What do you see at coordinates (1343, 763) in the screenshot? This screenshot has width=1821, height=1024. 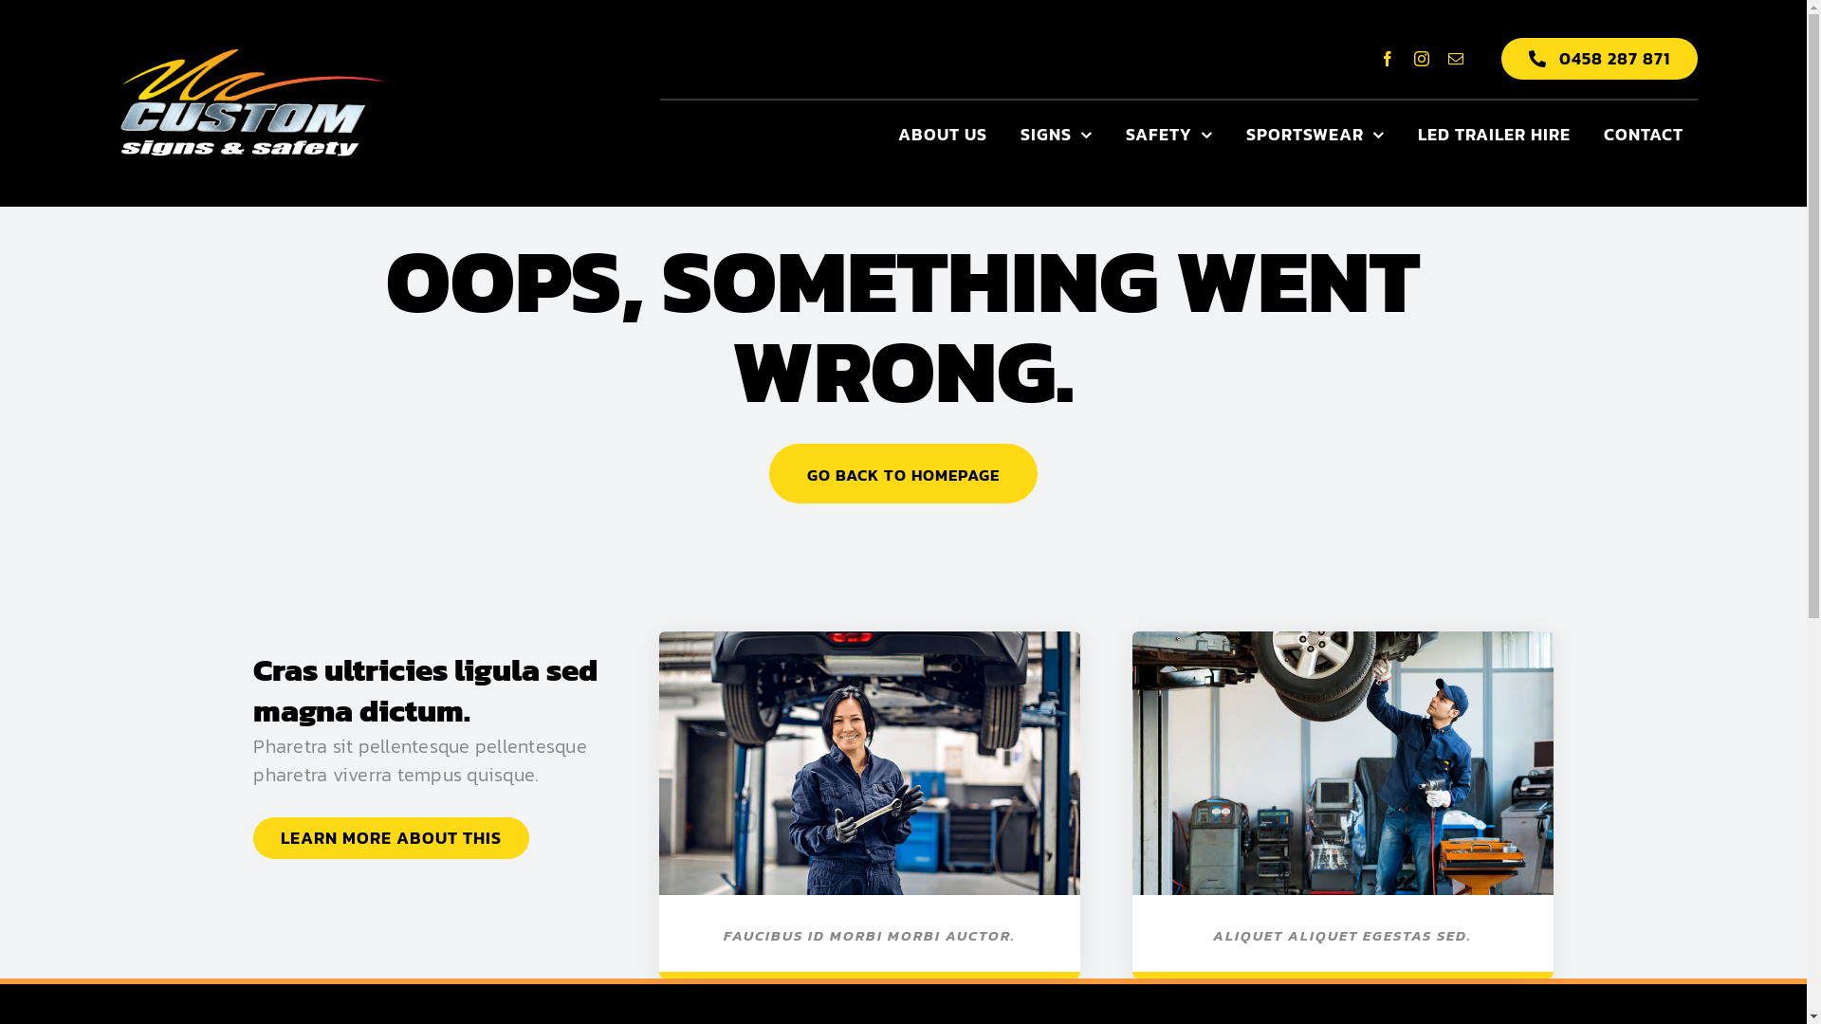 I see `Man fixing car` at bounding box center [1343, 763].